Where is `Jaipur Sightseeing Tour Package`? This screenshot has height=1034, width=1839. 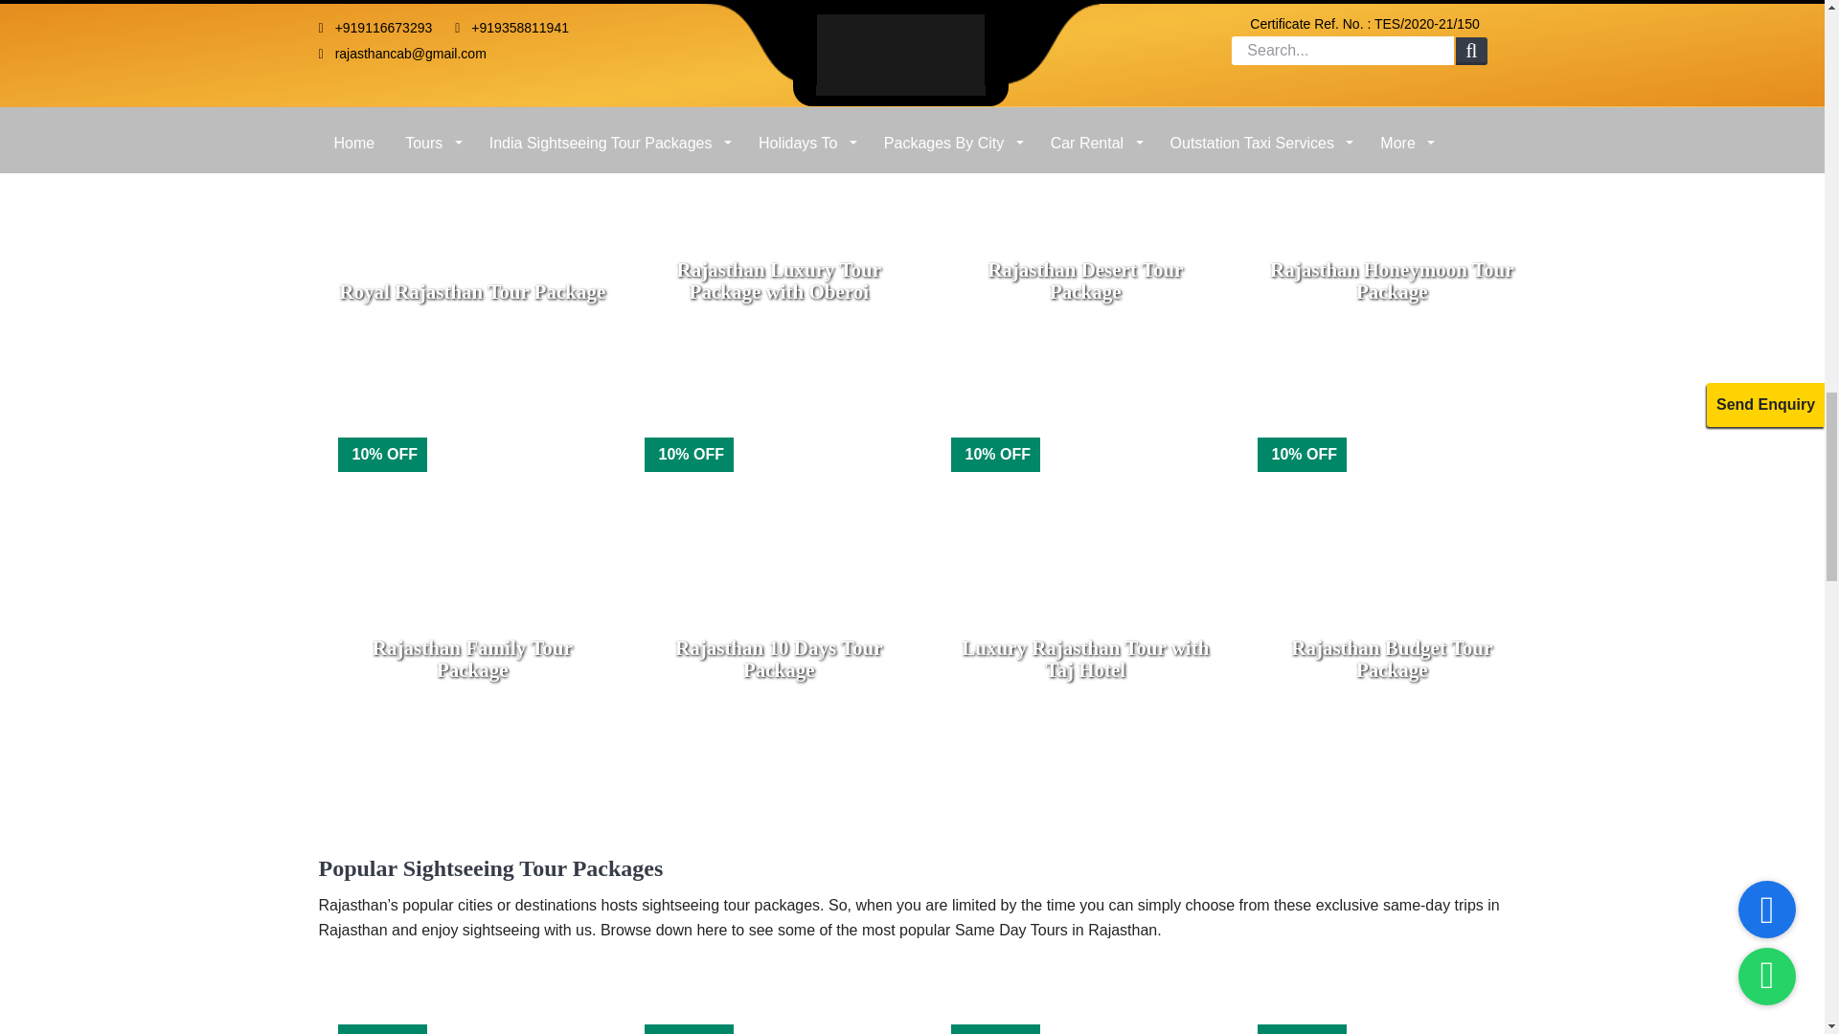
Jaipur Sightseeing Tour Package is located at coordinates (470, 1012).